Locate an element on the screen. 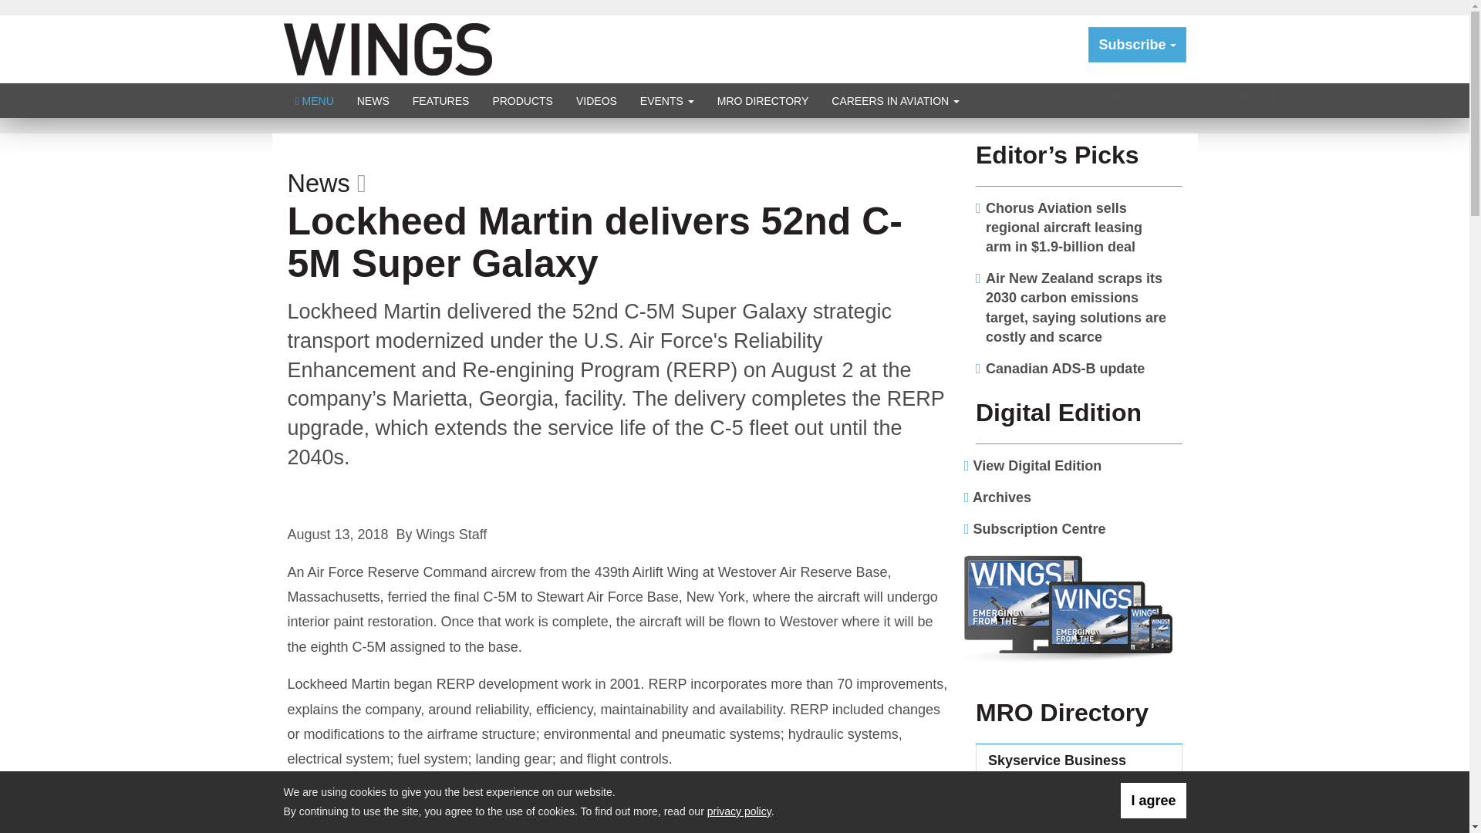 This screenshot has height=833, width=1481. Subscribe is located at coordinates (1137, 45).